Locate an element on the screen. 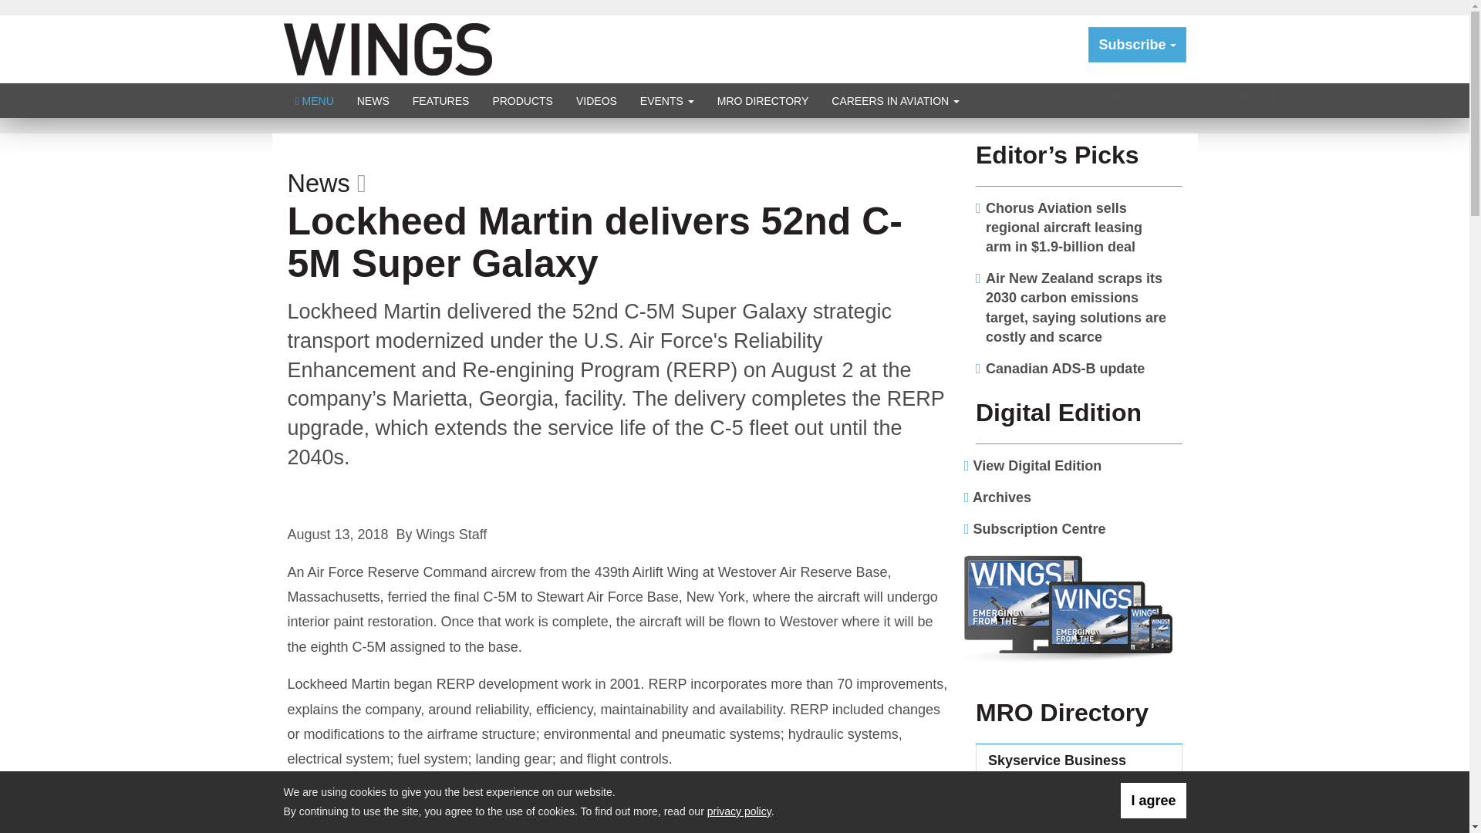 This screenshot has height=833, width=1481. Subscribe is located at coordinates (1137, 45).